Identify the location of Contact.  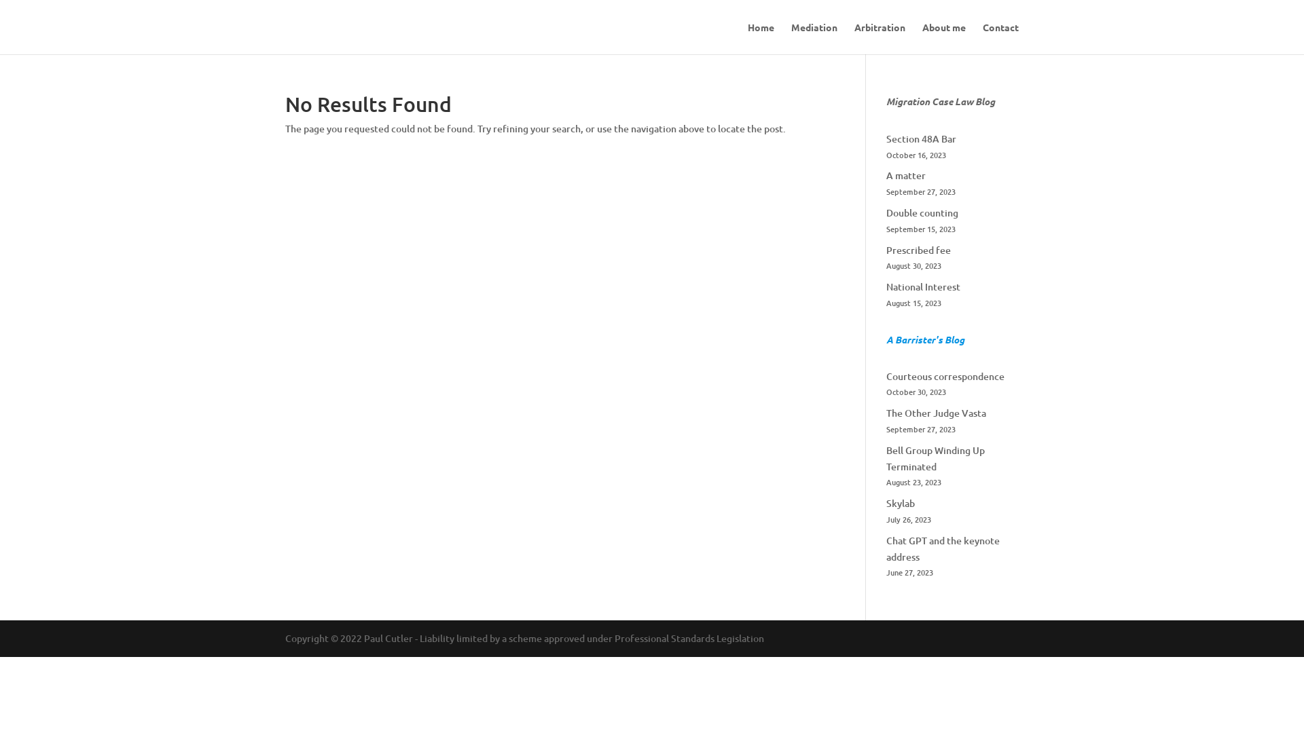
(1001, 38).